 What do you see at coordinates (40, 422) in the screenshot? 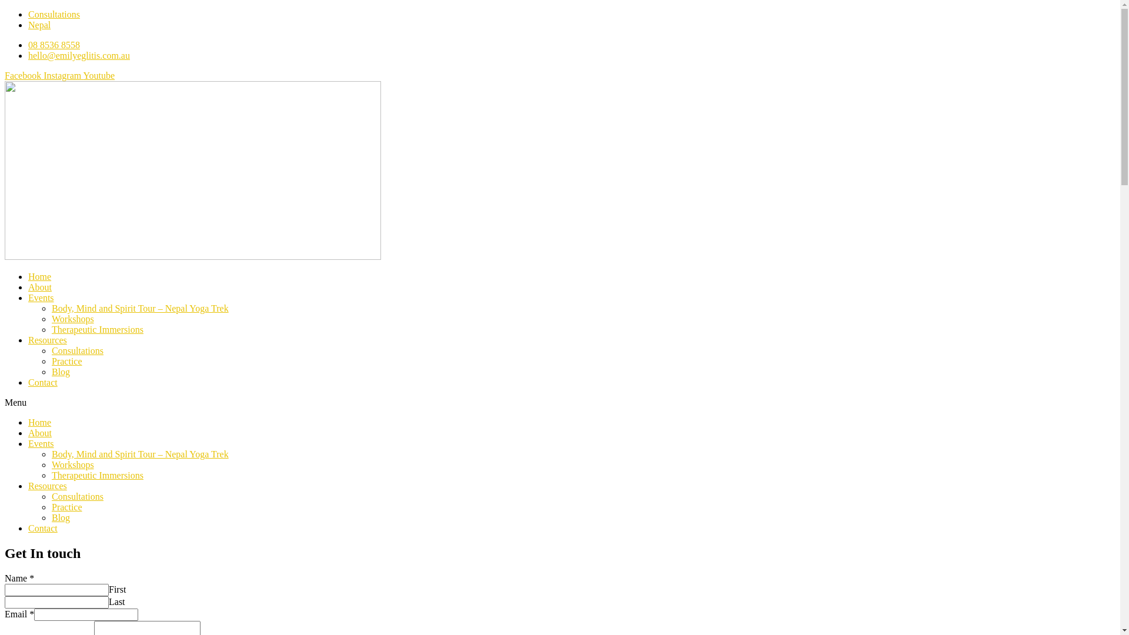
I see `Home` at bounding box center [40, 422].